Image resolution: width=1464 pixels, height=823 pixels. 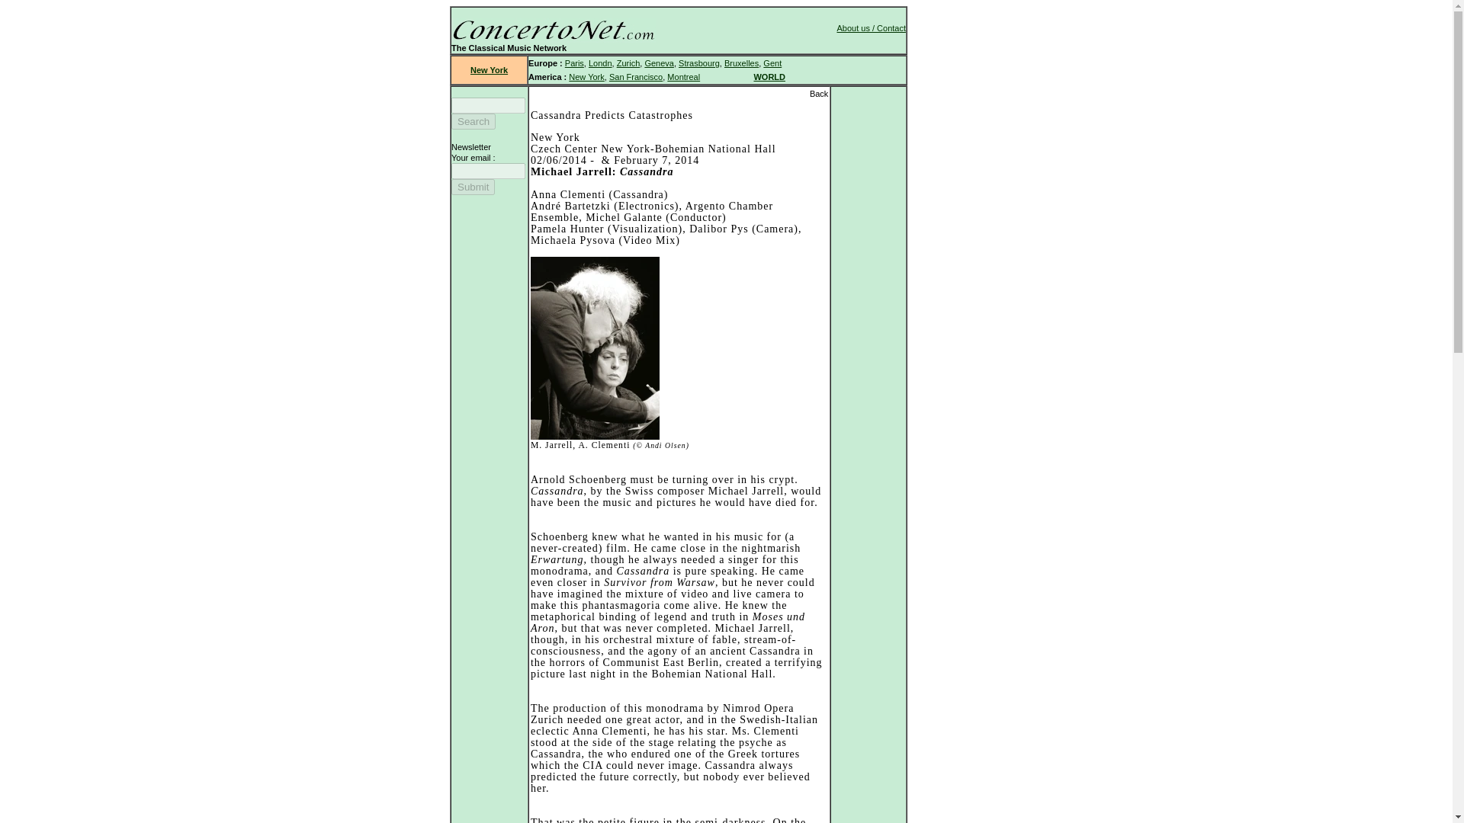 What do you see at coordinates (628, 62) in the screenshot?
I see `Zurich` at bounding box center [628, 62].